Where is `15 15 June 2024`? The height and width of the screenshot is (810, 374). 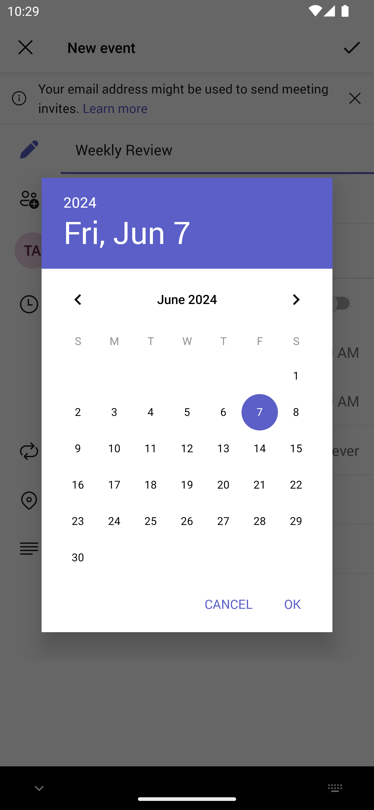 15 15 June 2024 is located at coordinates (296, 448).